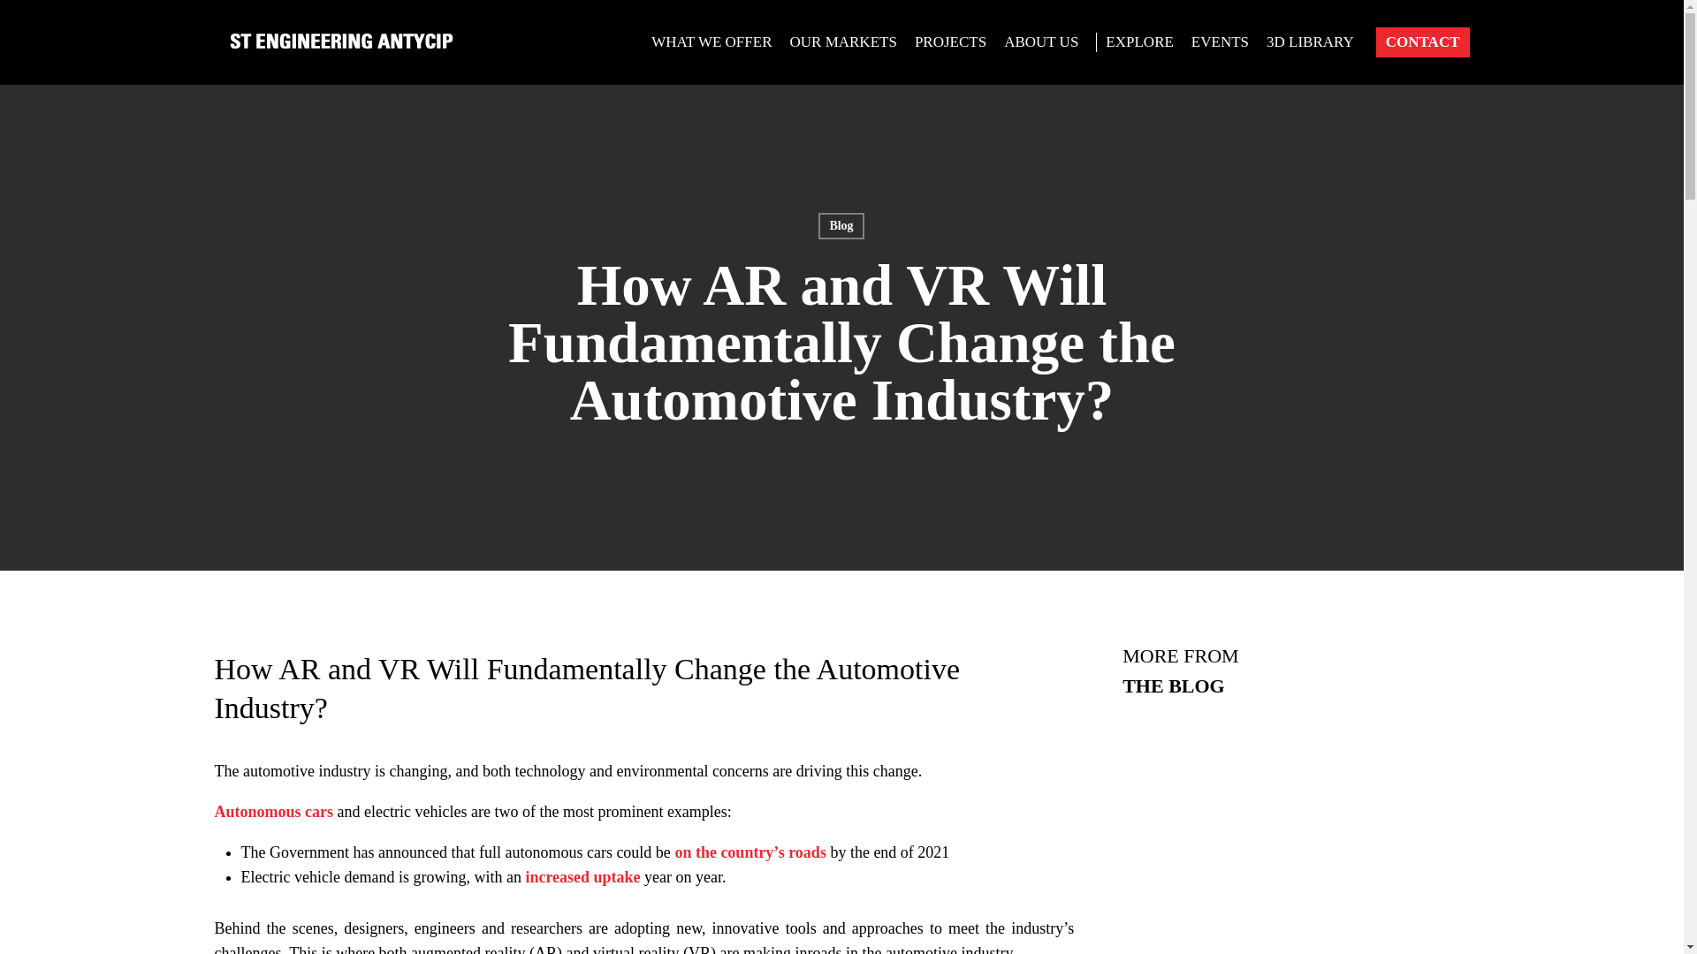 The image size is (1697, 954). Describe the element at coordinates (712, 42) in the screenshot. I see `WHAT WE OFFER` at that location.